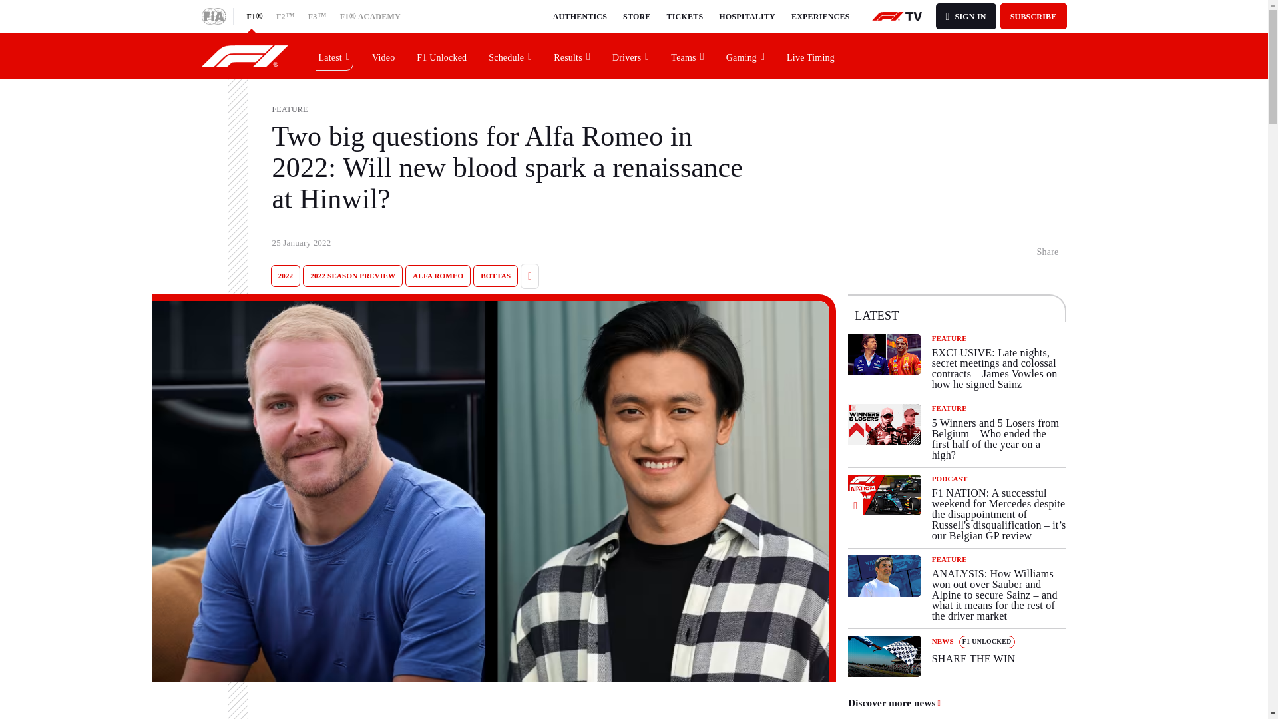  What do you see at coordinates (631, 55) in the screenshot?
I see `Drivers` at bounding box center [631, 55].